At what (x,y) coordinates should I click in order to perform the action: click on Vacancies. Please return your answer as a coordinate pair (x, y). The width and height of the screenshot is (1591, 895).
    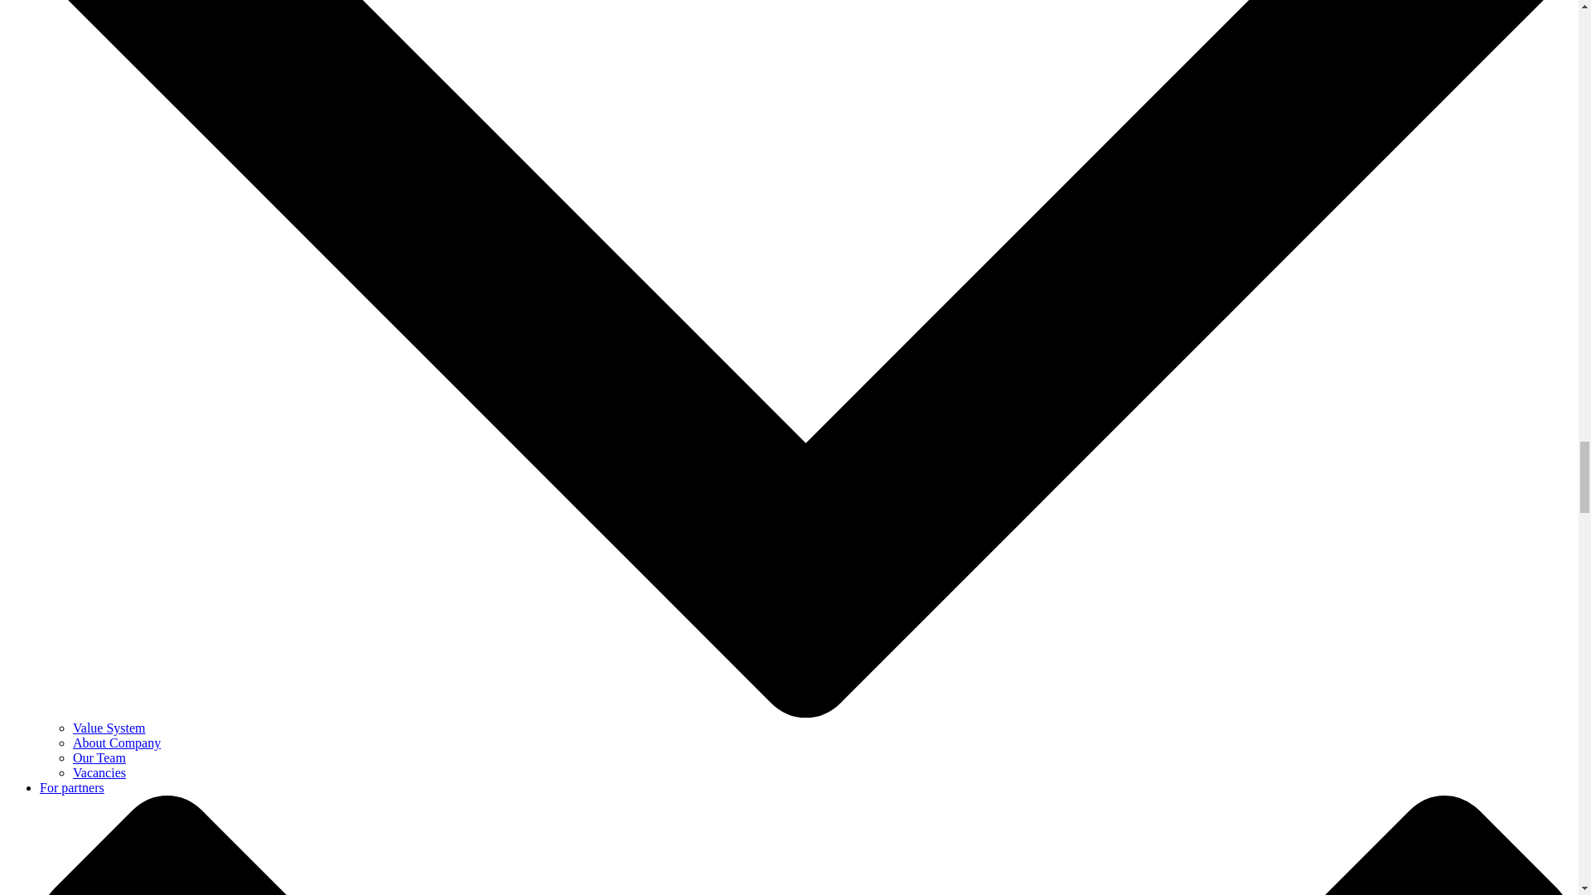
    Looking at the image, I should click on (99, 772).